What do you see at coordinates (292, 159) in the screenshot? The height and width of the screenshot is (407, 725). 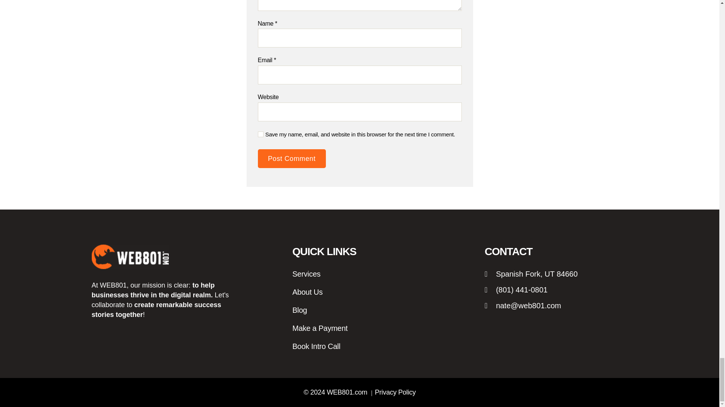 I see `Post Comment` at bounding box center [292, 159].